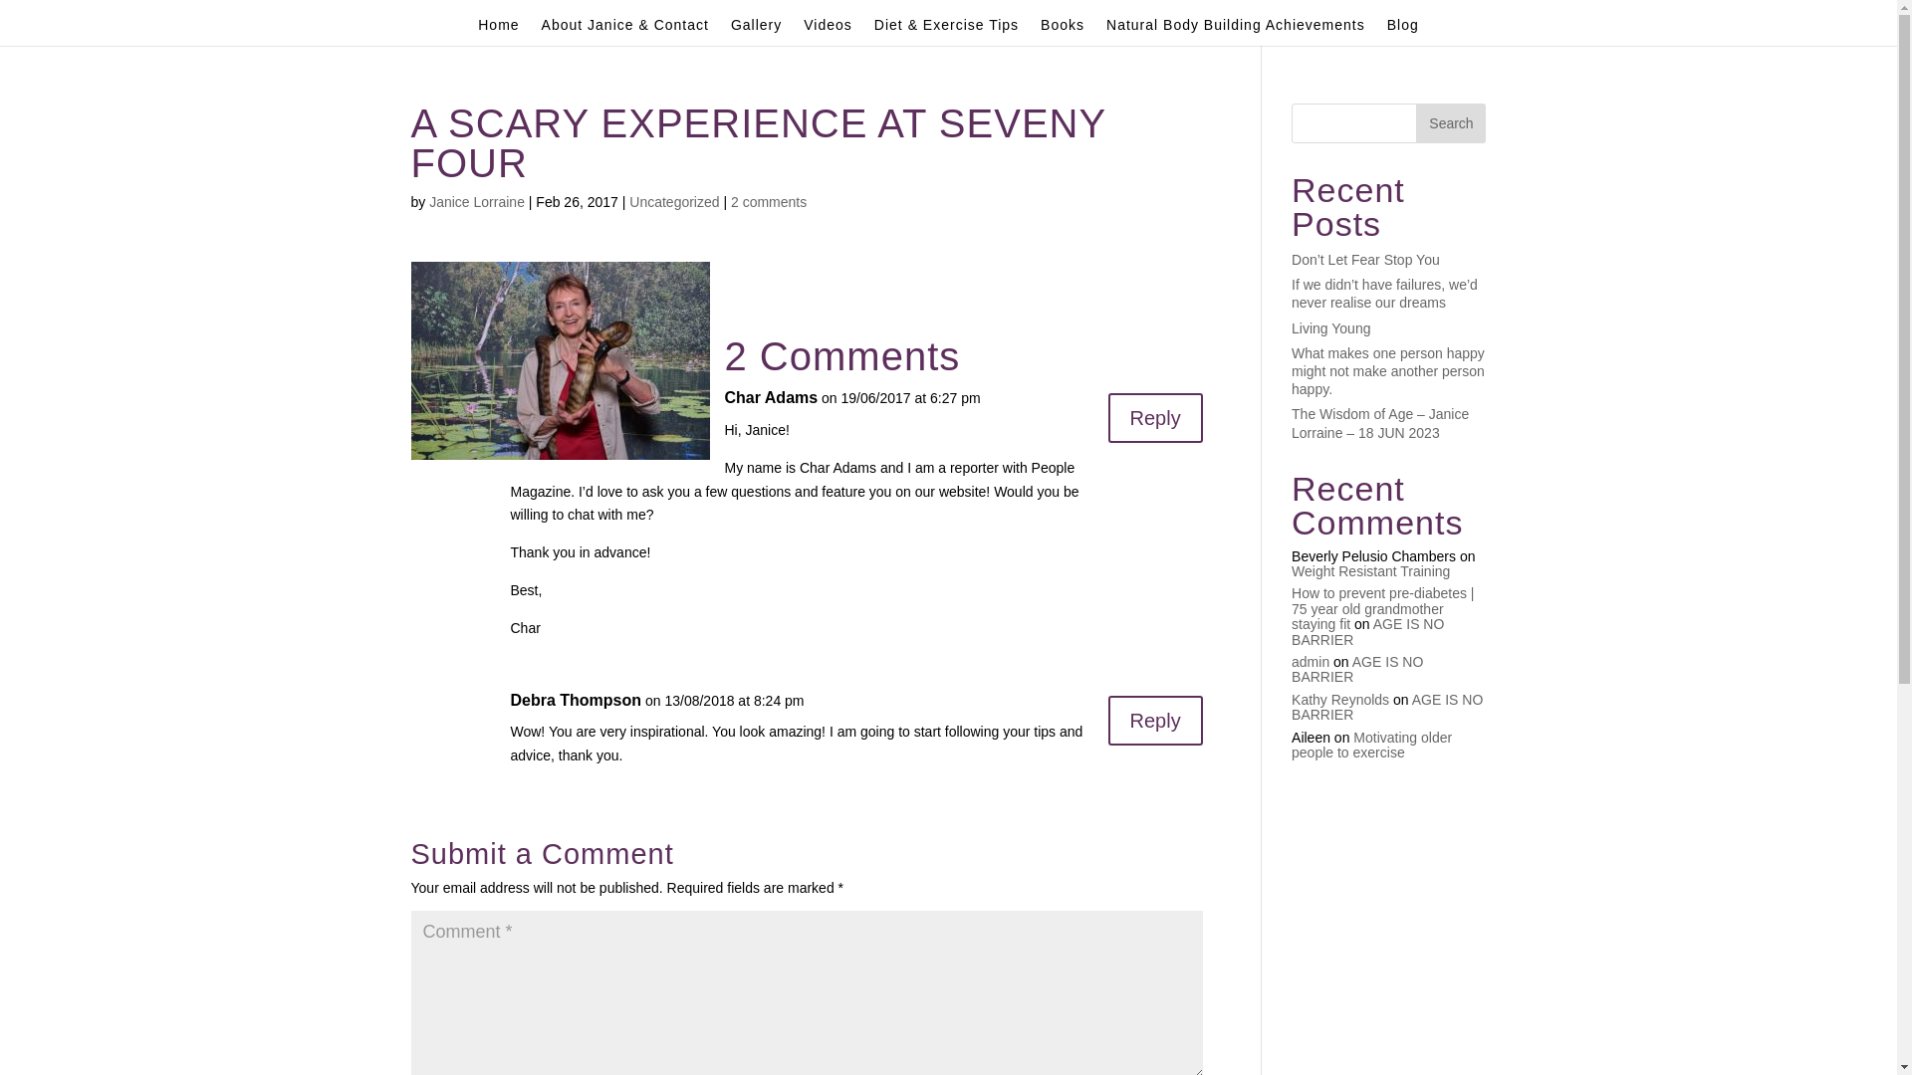  I want to click on Search, so click(1451, 123).